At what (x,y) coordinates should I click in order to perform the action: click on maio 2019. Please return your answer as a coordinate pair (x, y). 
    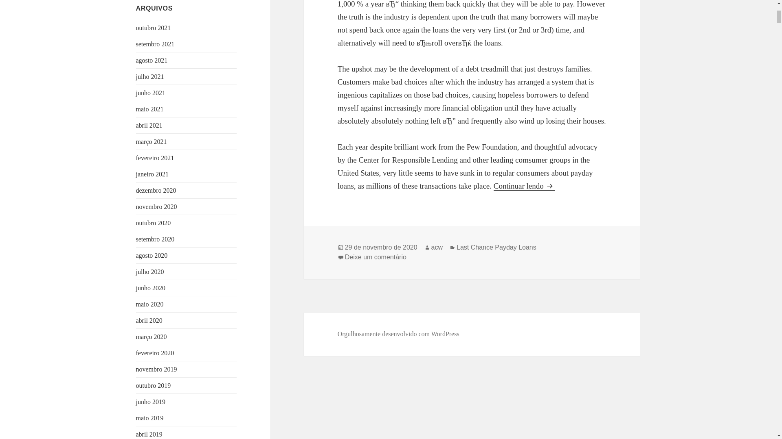
    Looking at the image, I should click on (150, 418).